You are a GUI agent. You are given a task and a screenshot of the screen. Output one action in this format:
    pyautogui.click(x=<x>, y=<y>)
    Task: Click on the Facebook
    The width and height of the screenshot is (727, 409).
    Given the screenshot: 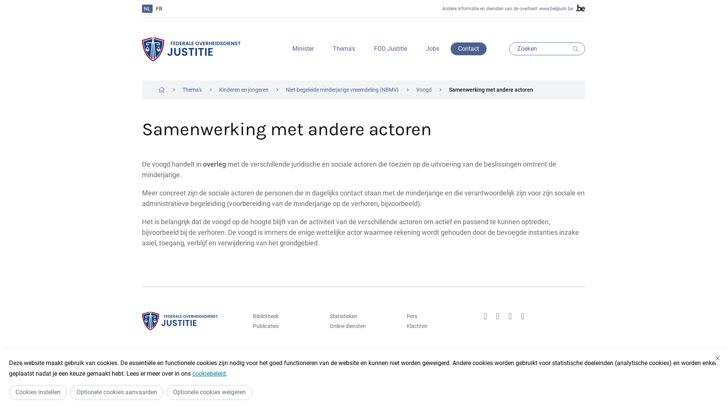 What is the action you would take?
    pyautogui.click(x=498, y=316)
    